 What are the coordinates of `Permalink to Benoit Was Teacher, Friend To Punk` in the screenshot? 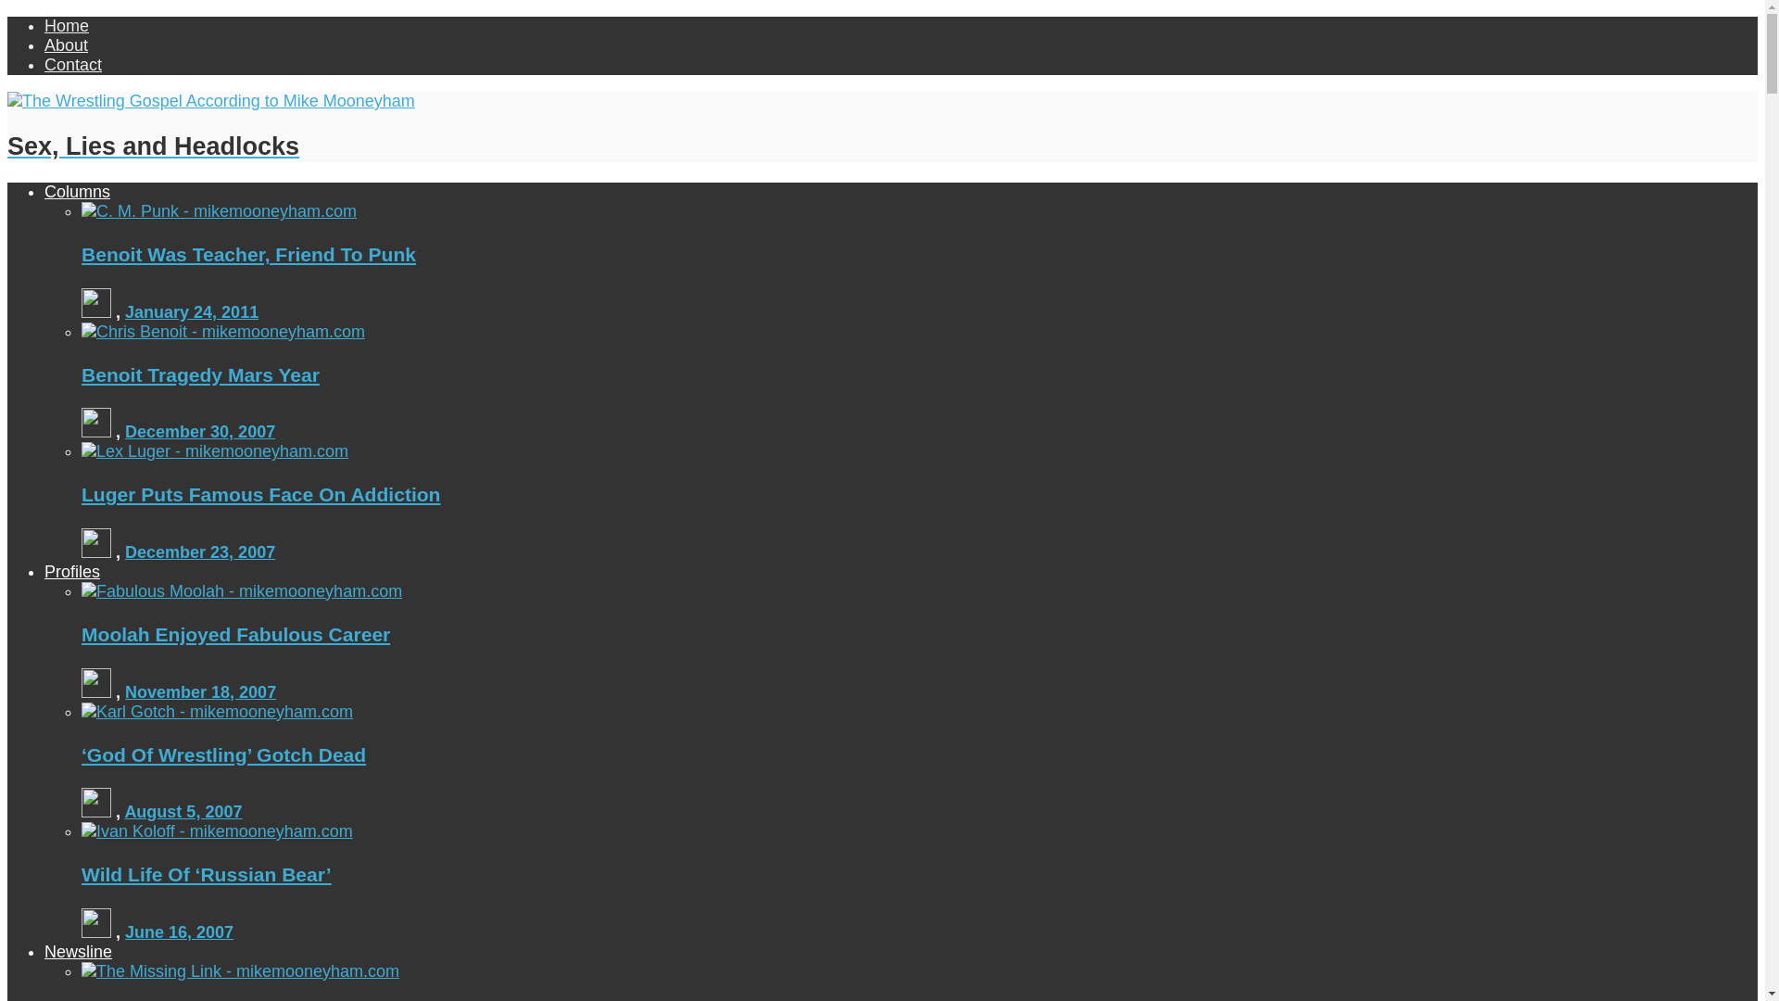 It's located at (248, 254).